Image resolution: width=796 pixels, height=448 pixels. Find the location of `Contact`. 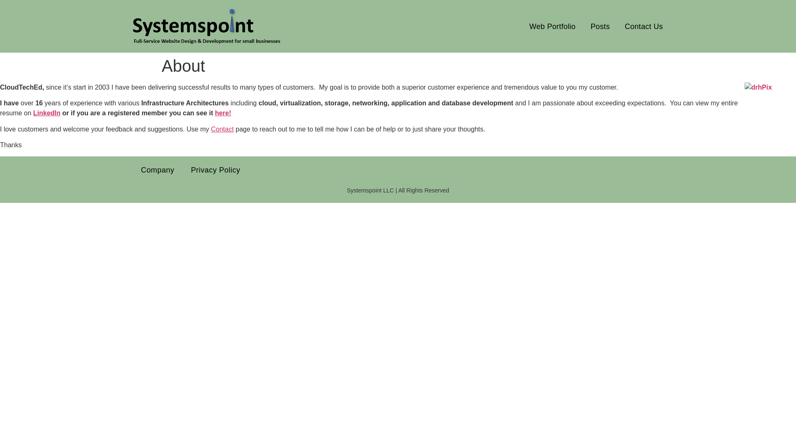

Contact is located at coordinates (222, 129).